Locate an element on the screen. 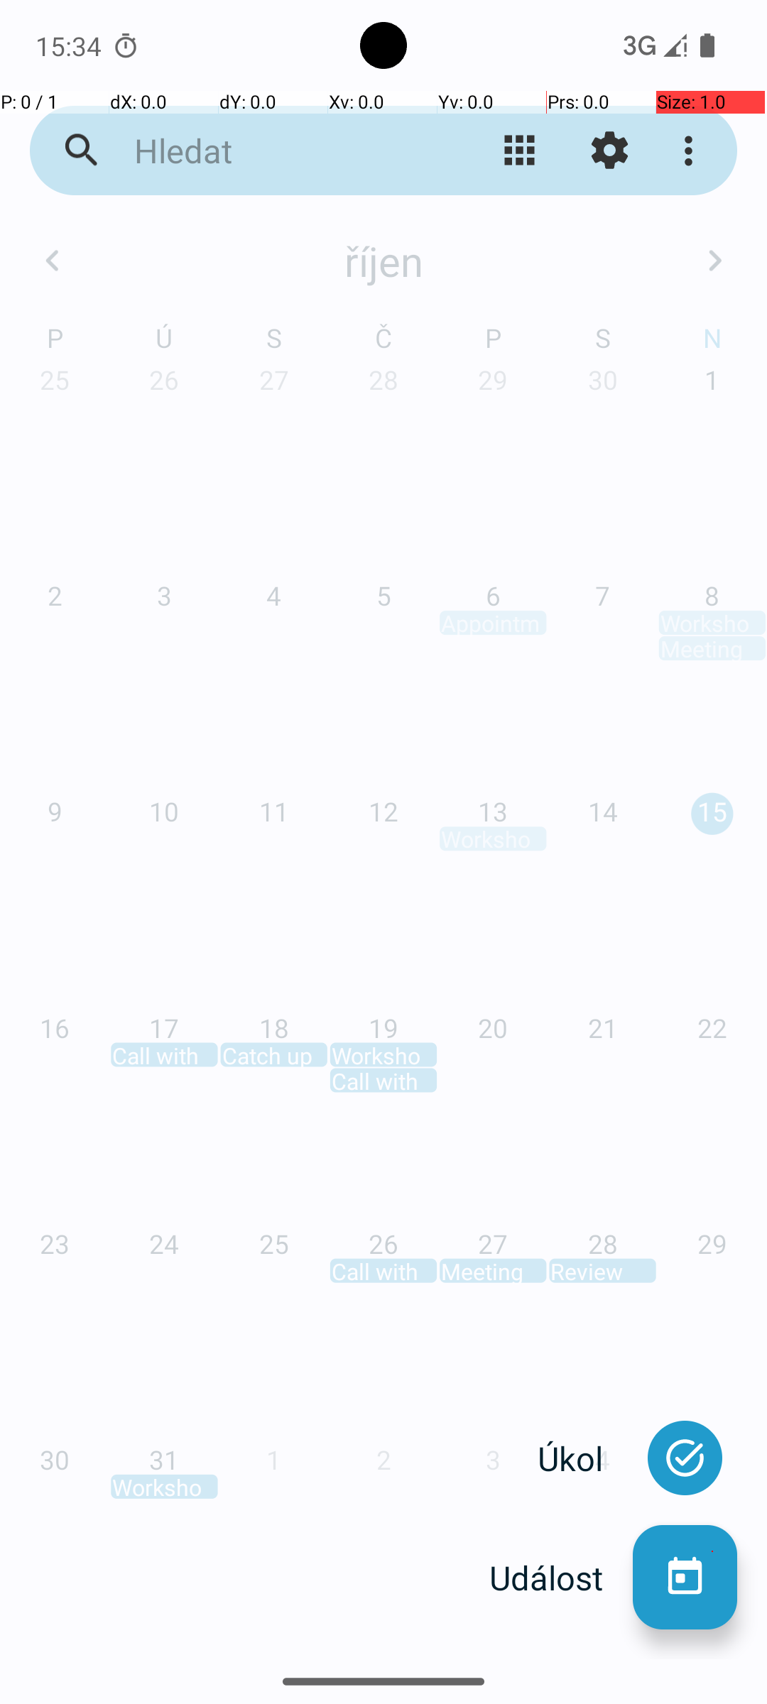  říjen is located at coordinates (383, 261).